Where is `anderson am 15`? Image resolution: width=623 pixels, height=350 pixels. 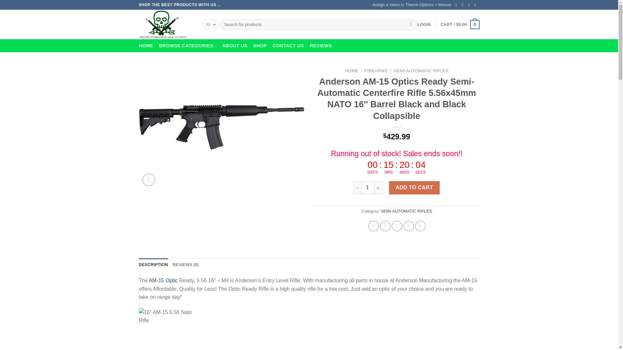 anderson am 15 is located at coordinates (222, 127).